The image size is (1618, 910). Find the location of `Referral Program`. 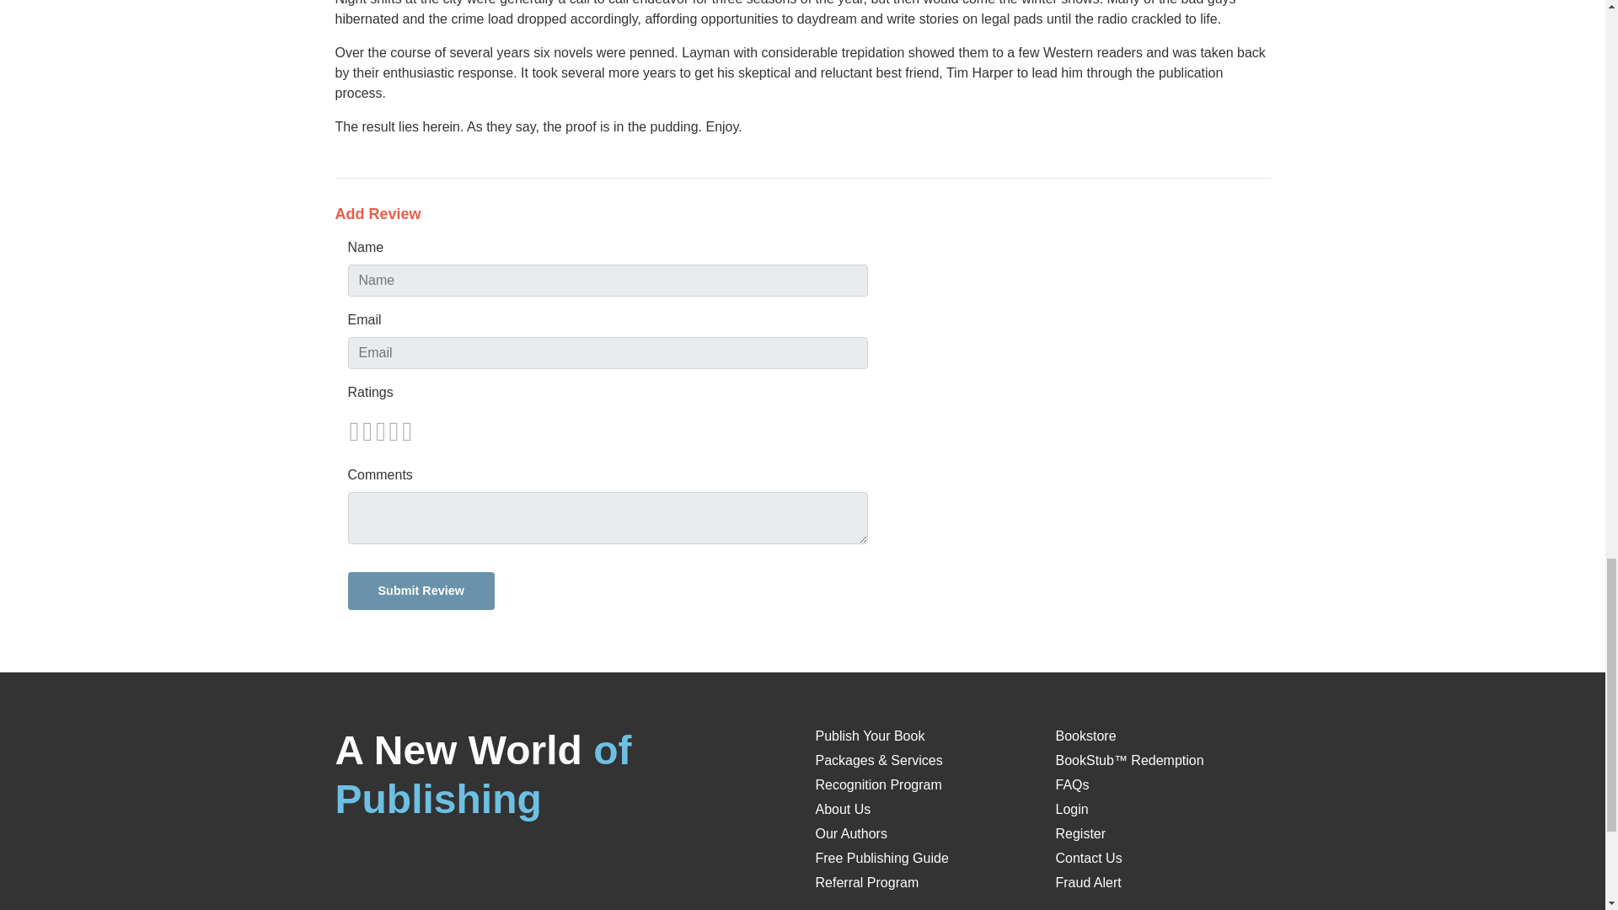

Referral Program is located at coordinates (866, 882).